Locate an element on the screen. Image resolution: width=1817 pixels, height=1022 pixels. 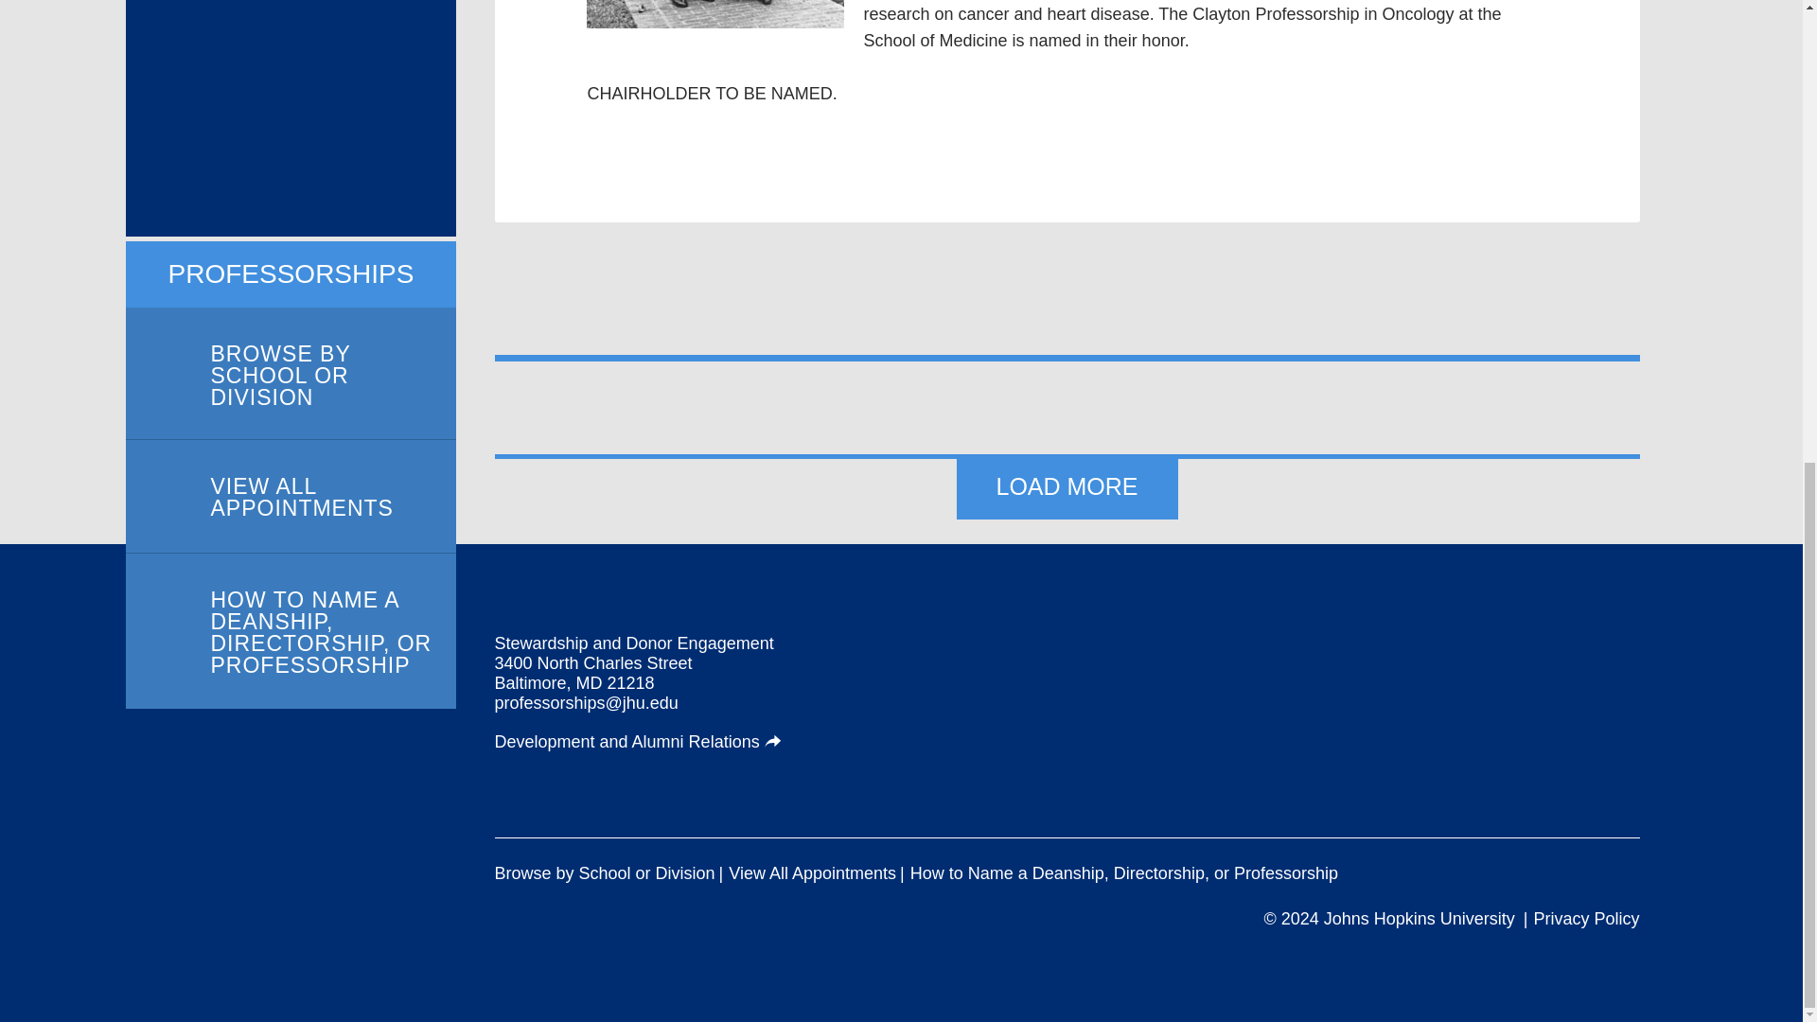
Development and Alumni Relations is located at coordinates (638, 742).